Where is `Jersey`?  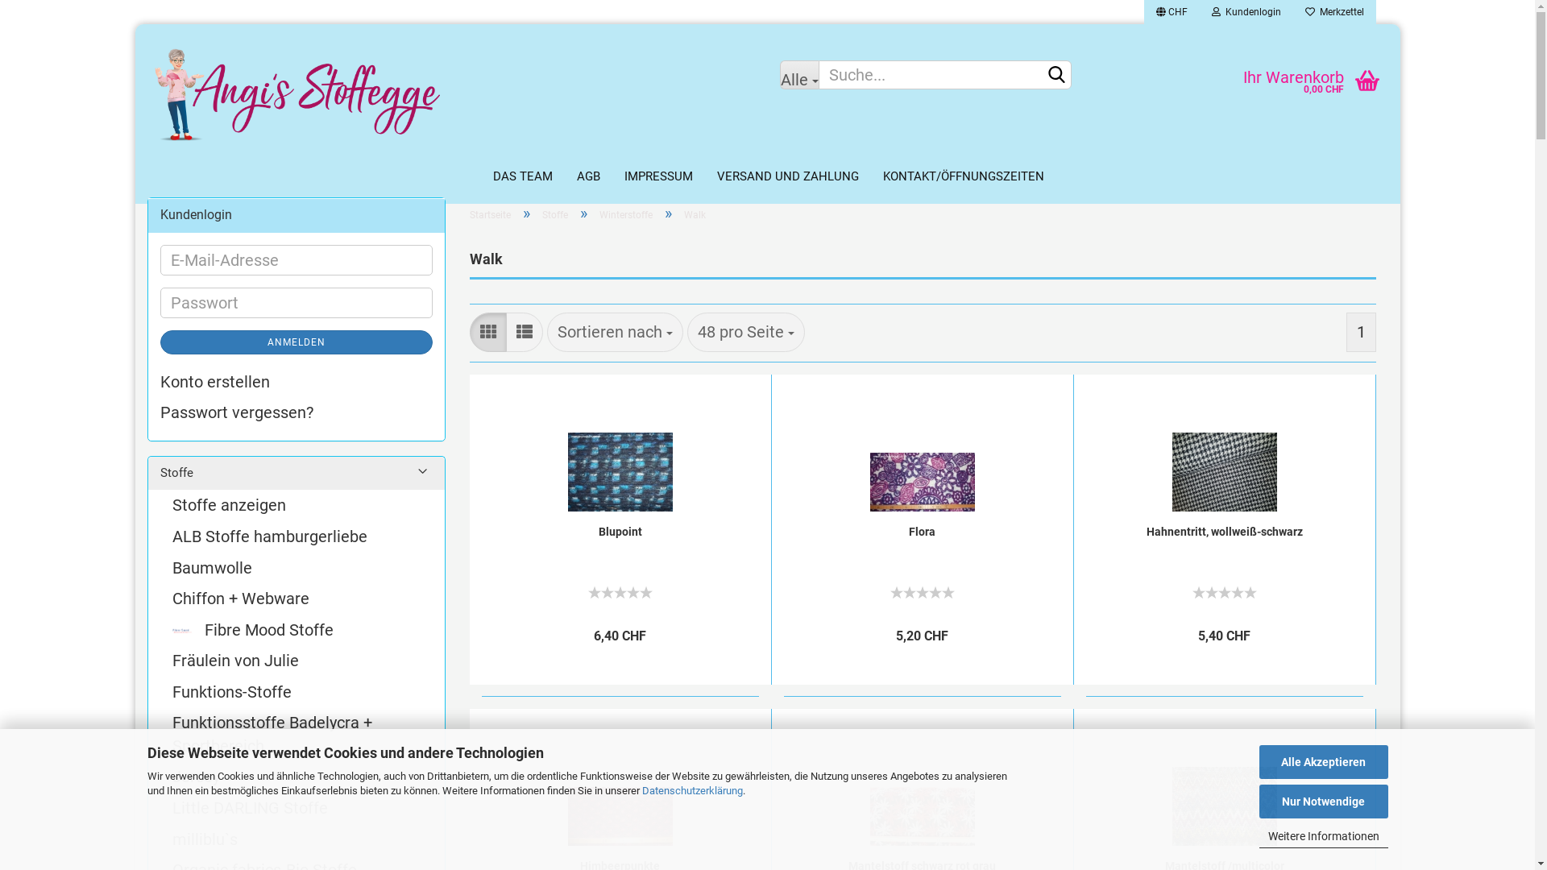 Jersey is located at coordinates (297, 777).